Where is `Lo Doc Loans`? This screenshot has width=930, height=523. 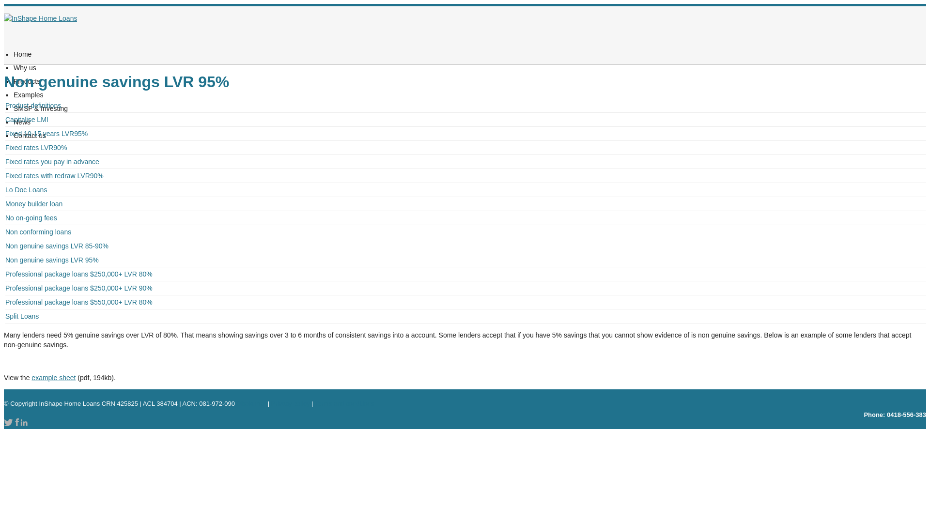 Lo Doc Loans is located at coordinates (466, 190).